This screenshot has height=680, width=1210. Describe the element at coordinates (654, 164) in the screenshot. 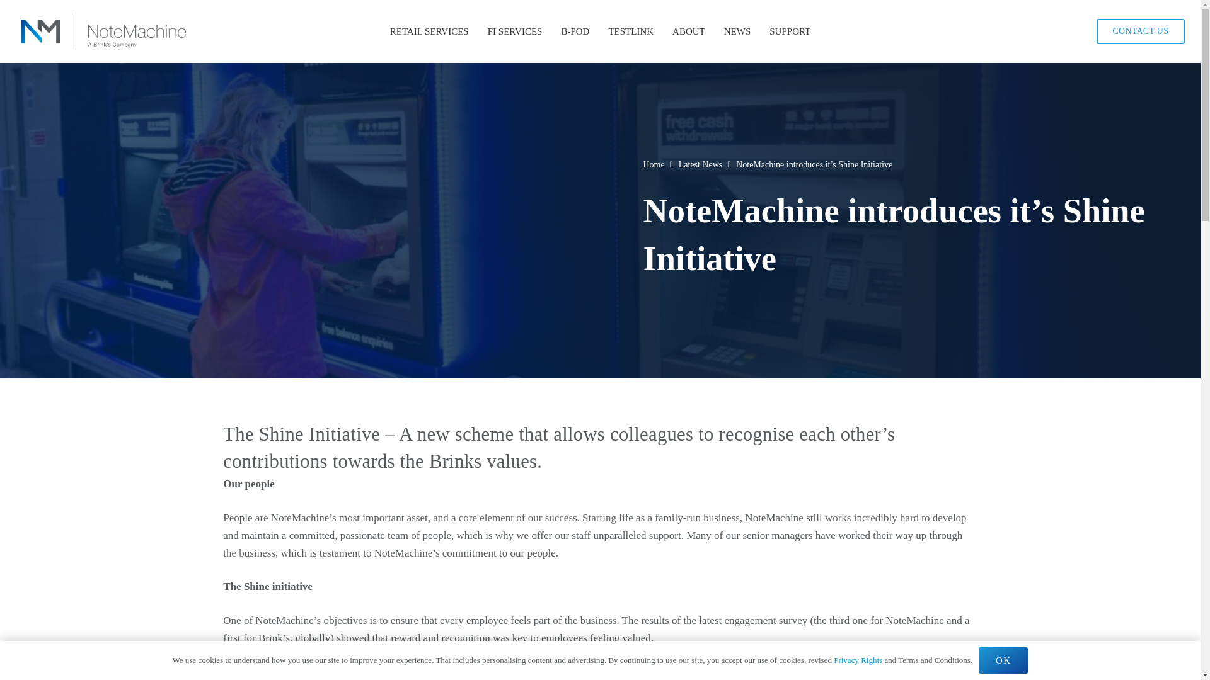

I see `Home` at that location.